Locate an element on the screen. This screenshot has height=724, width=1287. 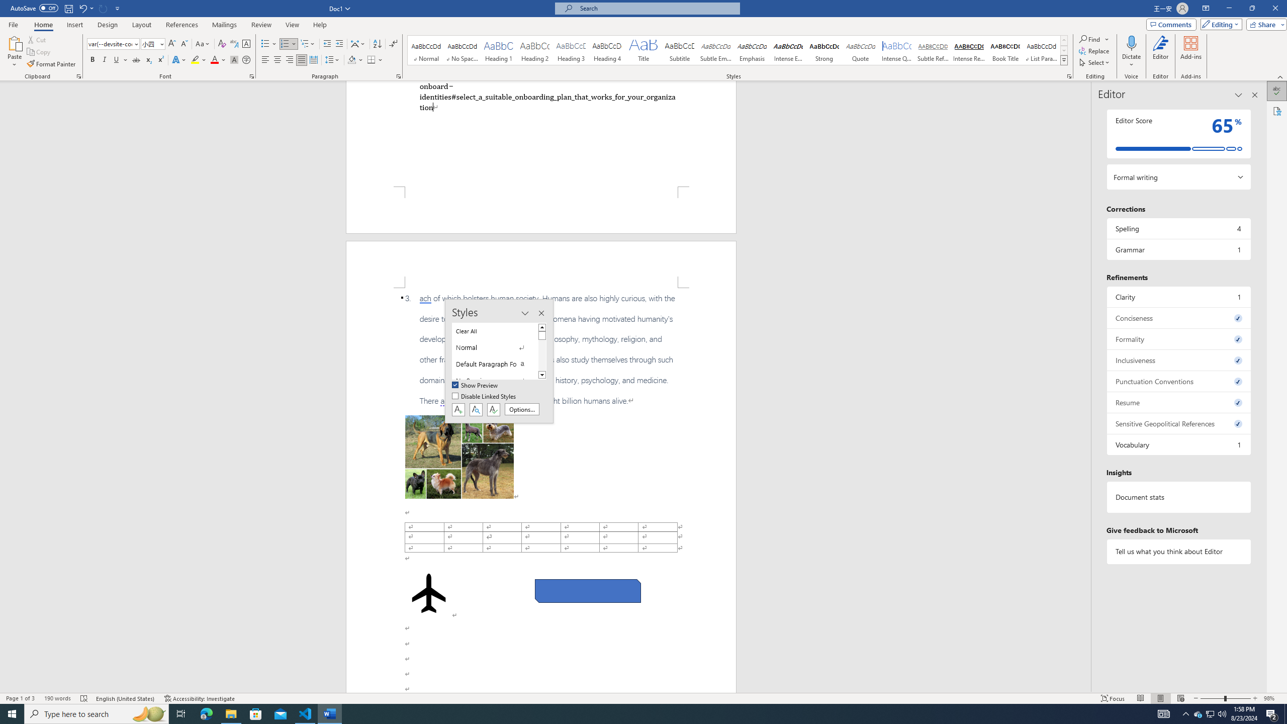
Enclose Characters... is located at coordinates (246, 60).